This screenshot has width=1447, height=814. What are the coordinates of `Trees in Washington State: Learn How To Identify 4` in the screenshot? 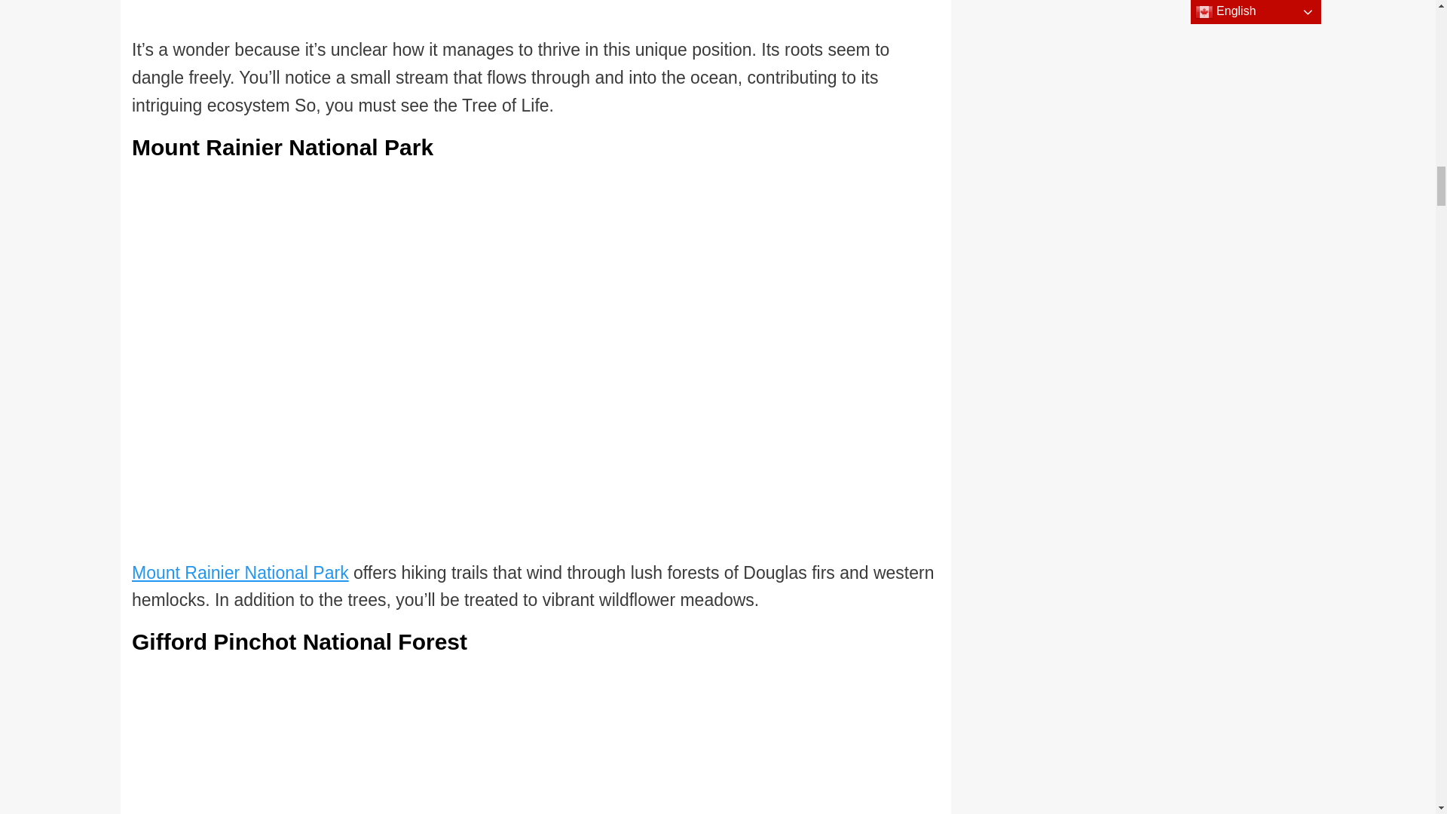 It's located at (498, 18).